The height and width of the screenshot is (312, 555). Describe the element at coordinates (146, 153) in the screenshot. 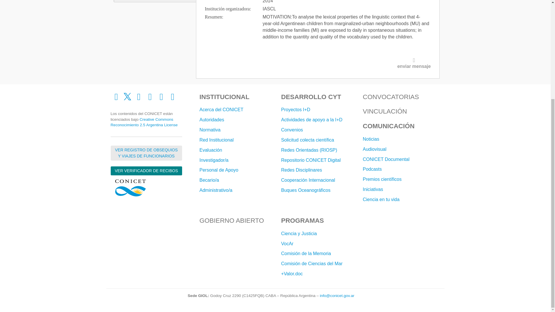

I see `Ver Registro de Obsequios y Viajes de Funcionarios` at that location.